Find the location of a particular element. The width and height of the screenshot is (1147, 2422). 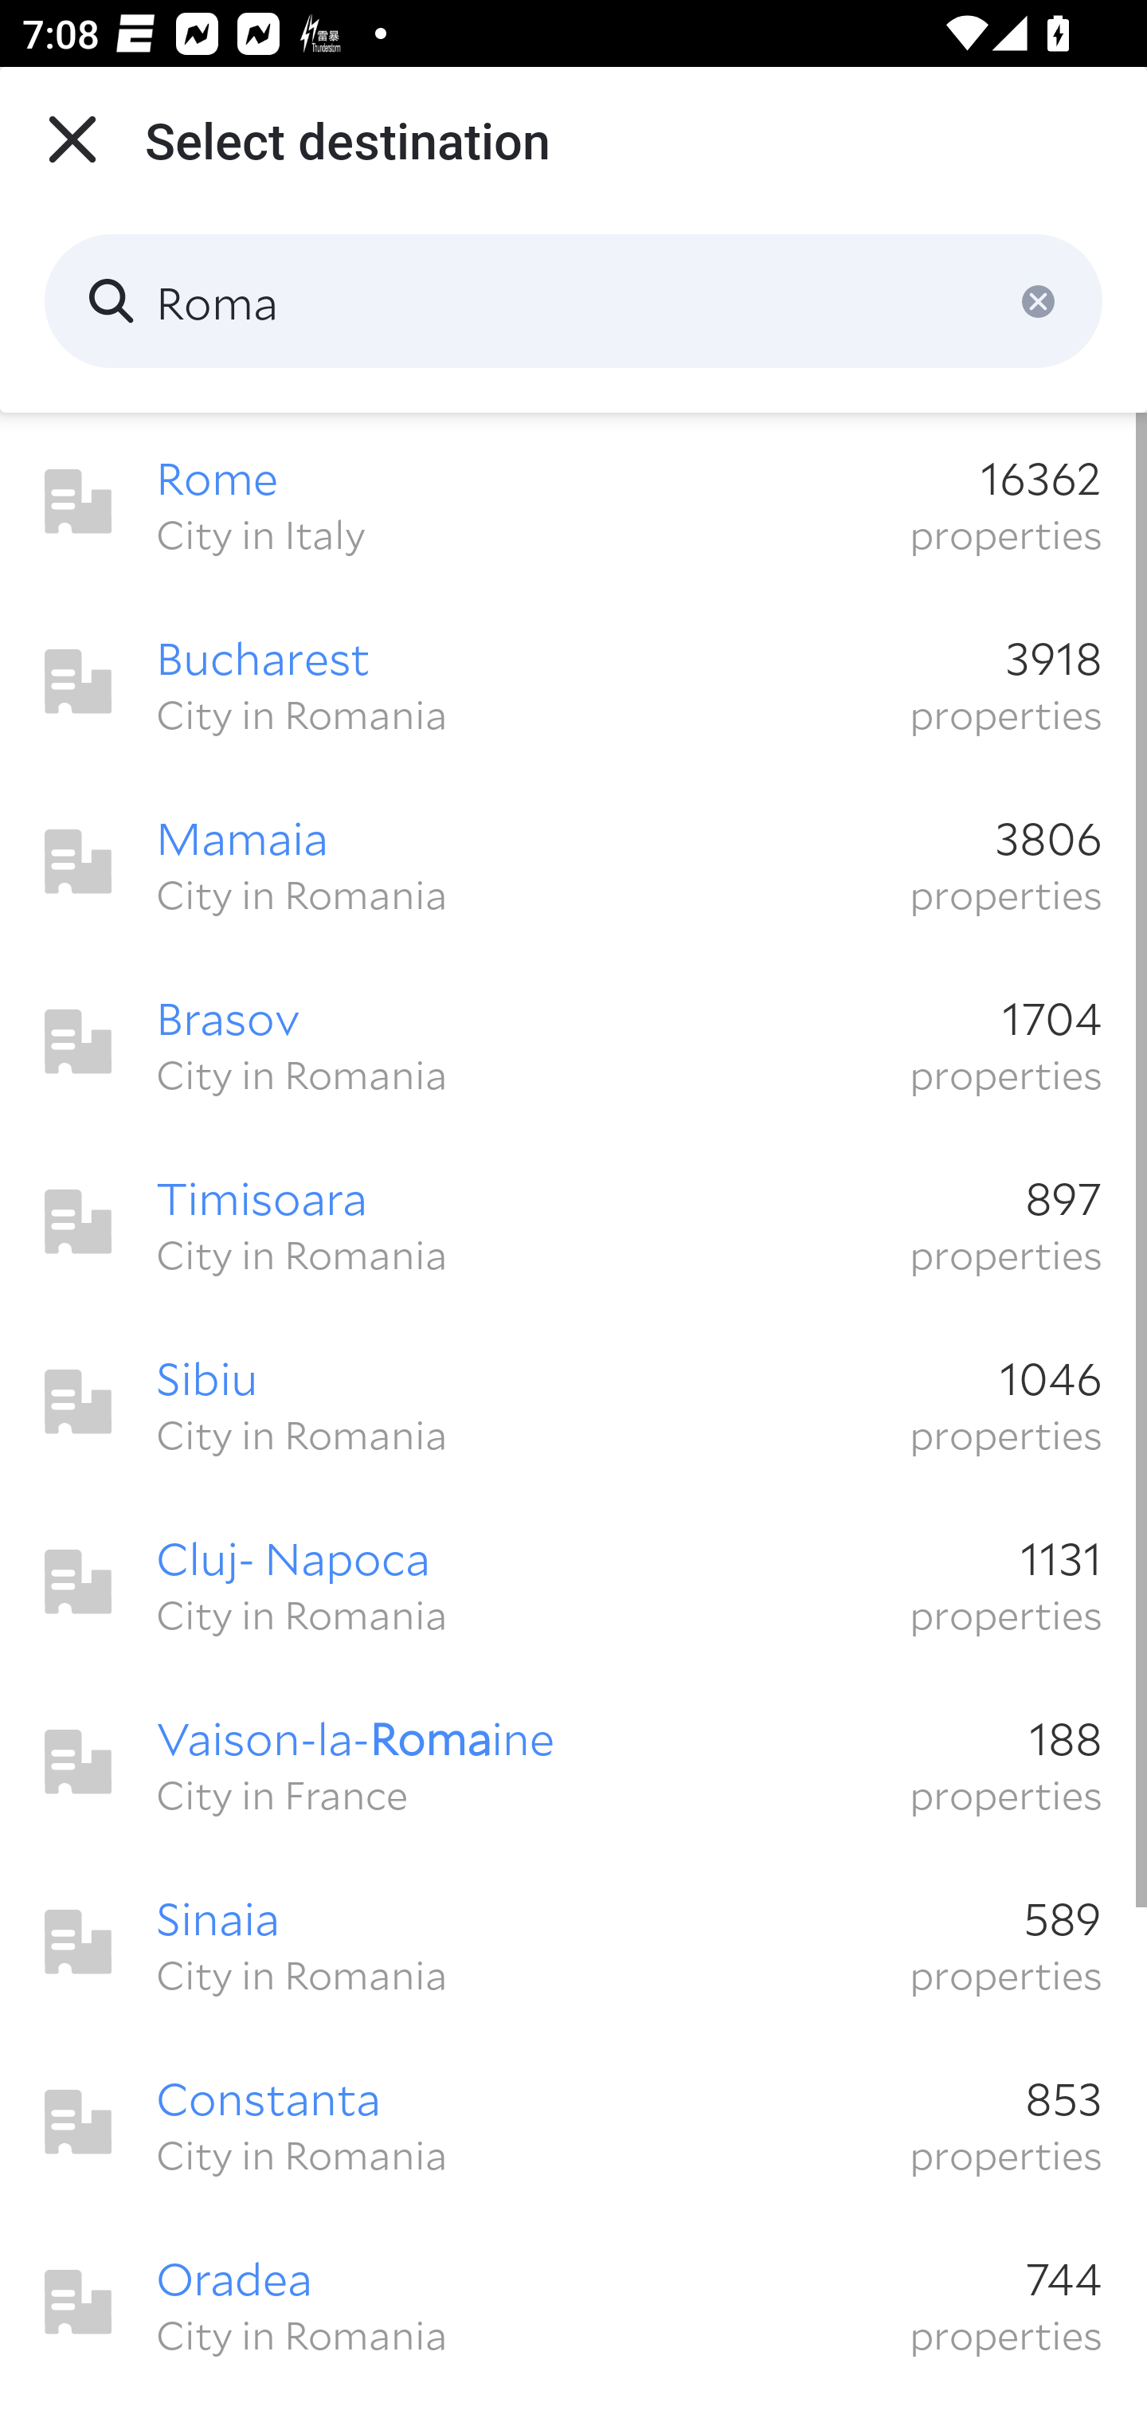

Vaison-la-Romaine 188 City in France properties is located at coordinates (573, 1762).